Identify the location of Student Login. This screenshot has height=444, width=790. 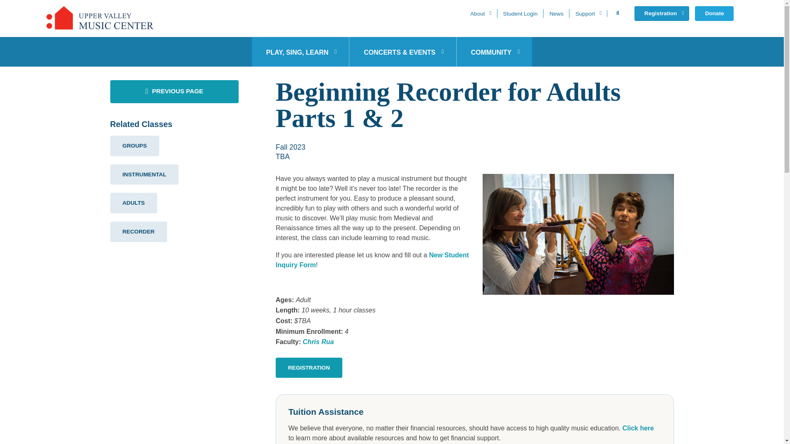
(520, 13).